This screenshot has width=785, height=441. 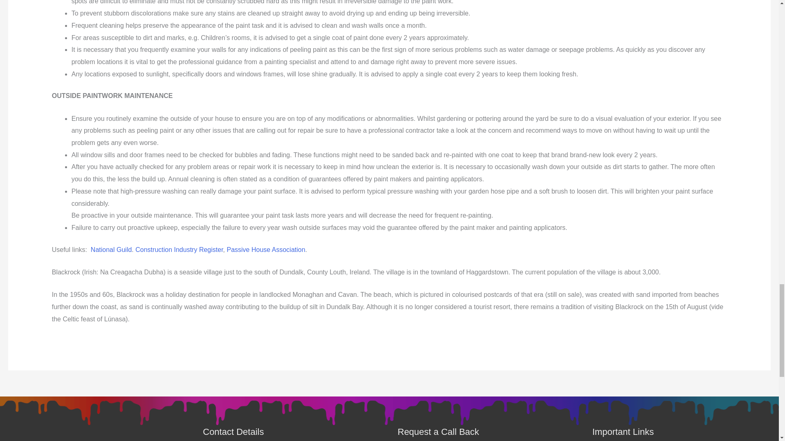 What do you see at coordinates (179, 249) in the screenshot?
I see `Construction Industry Register` at bounding box center [179, 249].